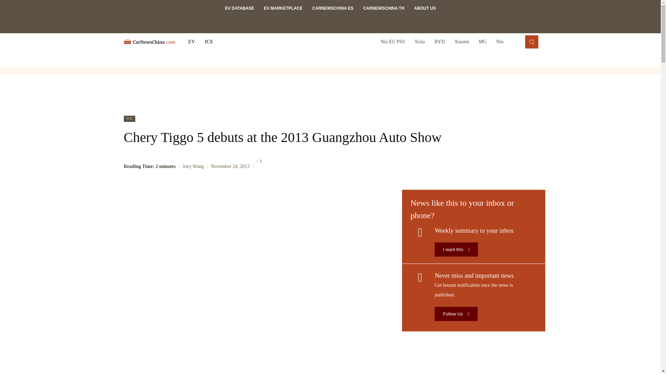 Image resolution: width=666 pixels, height=374 pixels. I want to click on Nio, so click(500, 42).